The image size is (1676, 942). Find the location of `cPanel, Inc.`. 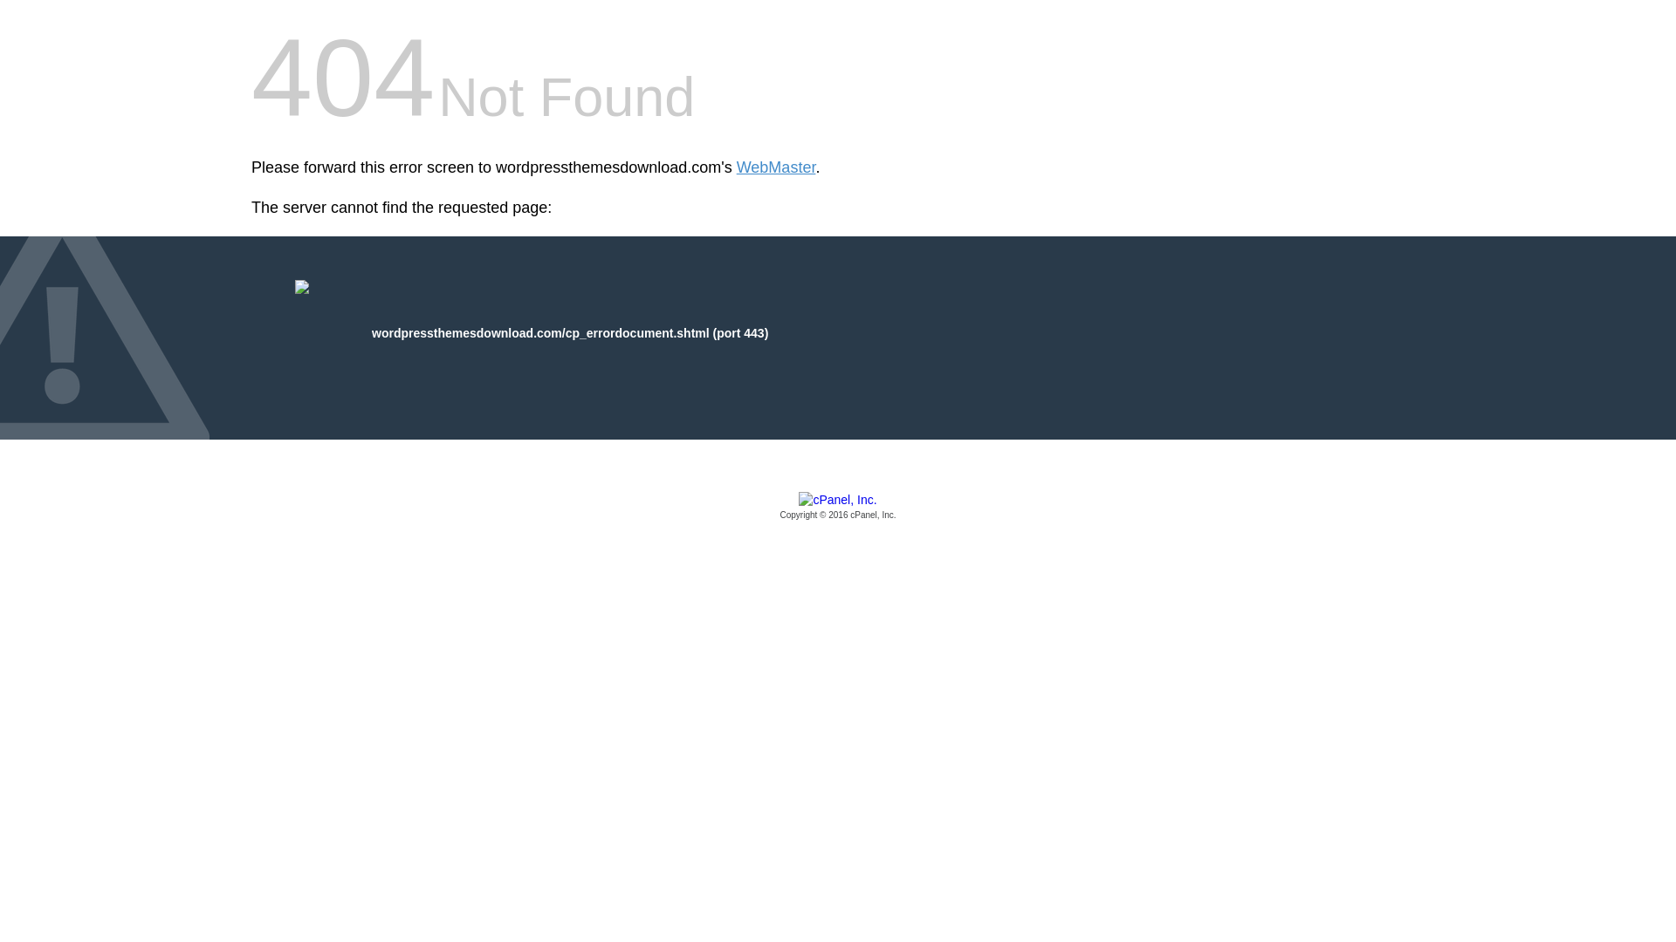

cPanel, Inc. is located at coordinates (838, 507).